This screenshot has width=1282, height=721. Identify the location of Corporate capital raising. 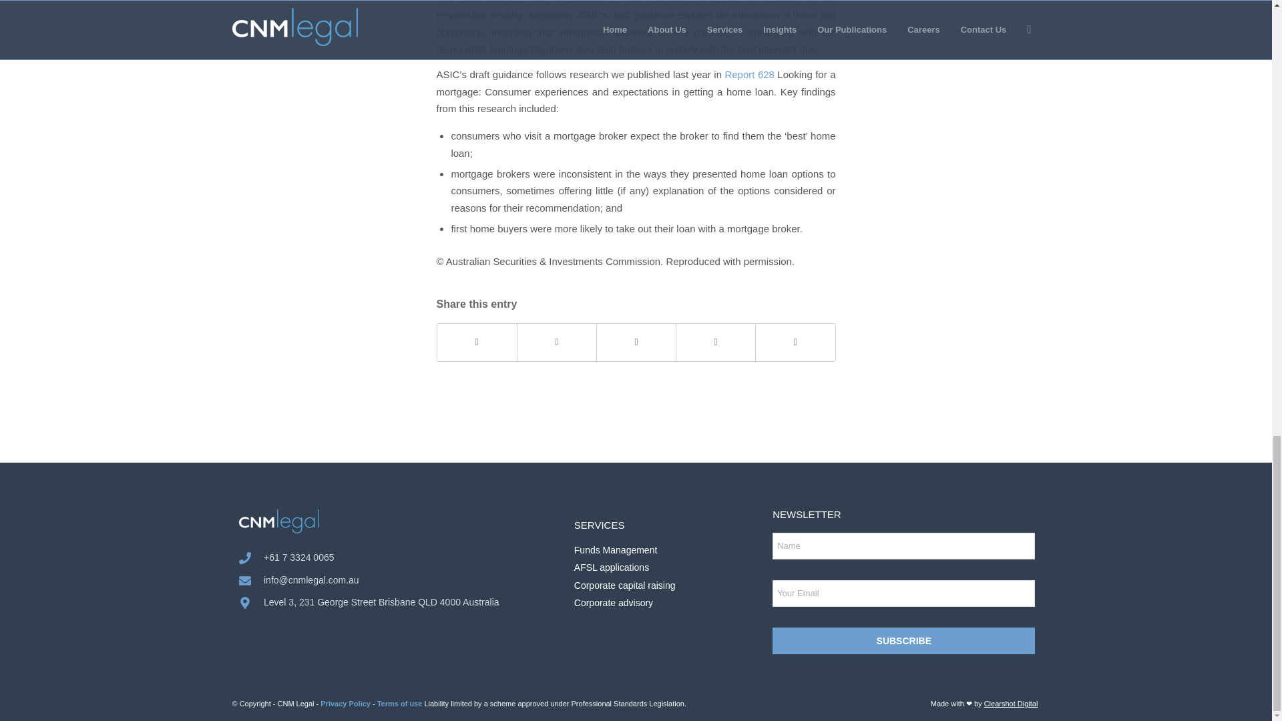
(670, 585).